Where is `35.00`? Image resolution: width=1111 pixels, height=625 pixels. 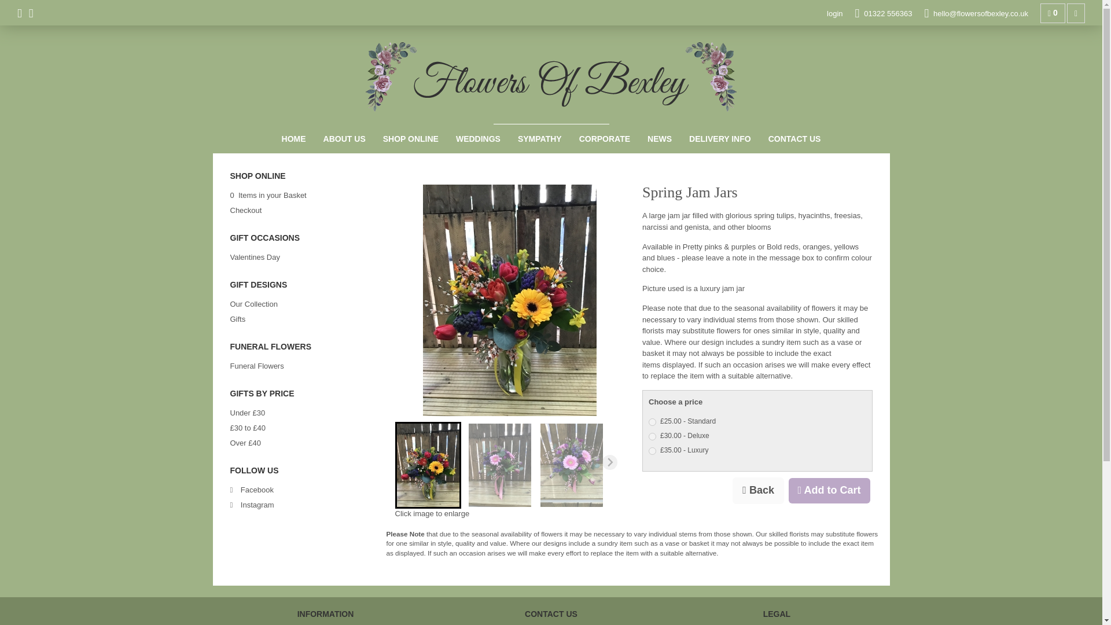
35.00 is located at coordinates (653, 451).